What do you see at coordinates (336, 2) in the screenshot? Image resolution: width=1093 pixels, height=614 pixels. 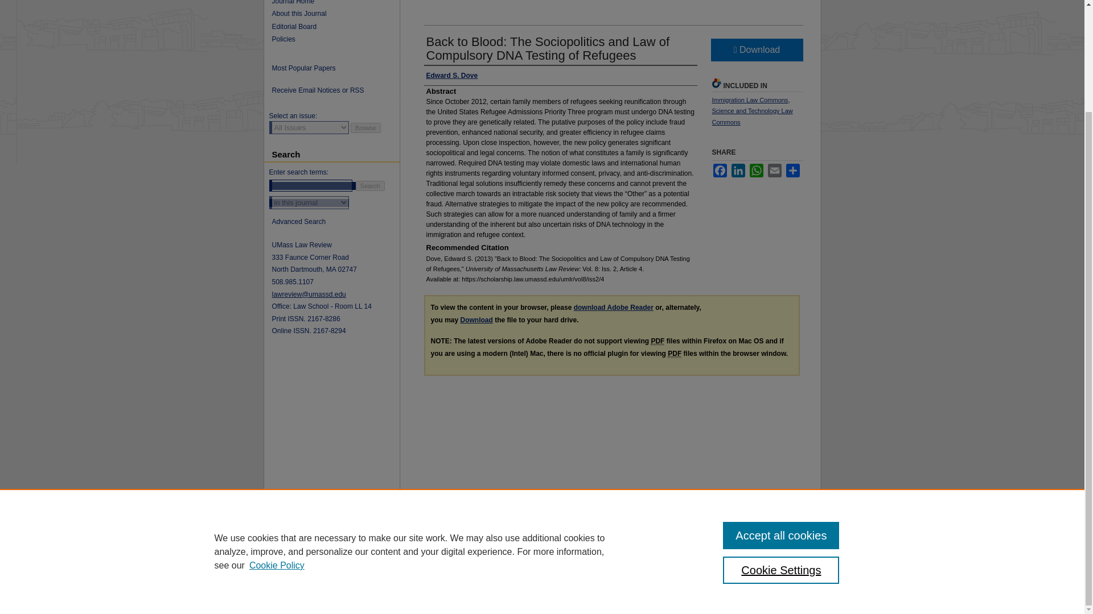 I see `Journal Home` at bounding box center [336, 2].